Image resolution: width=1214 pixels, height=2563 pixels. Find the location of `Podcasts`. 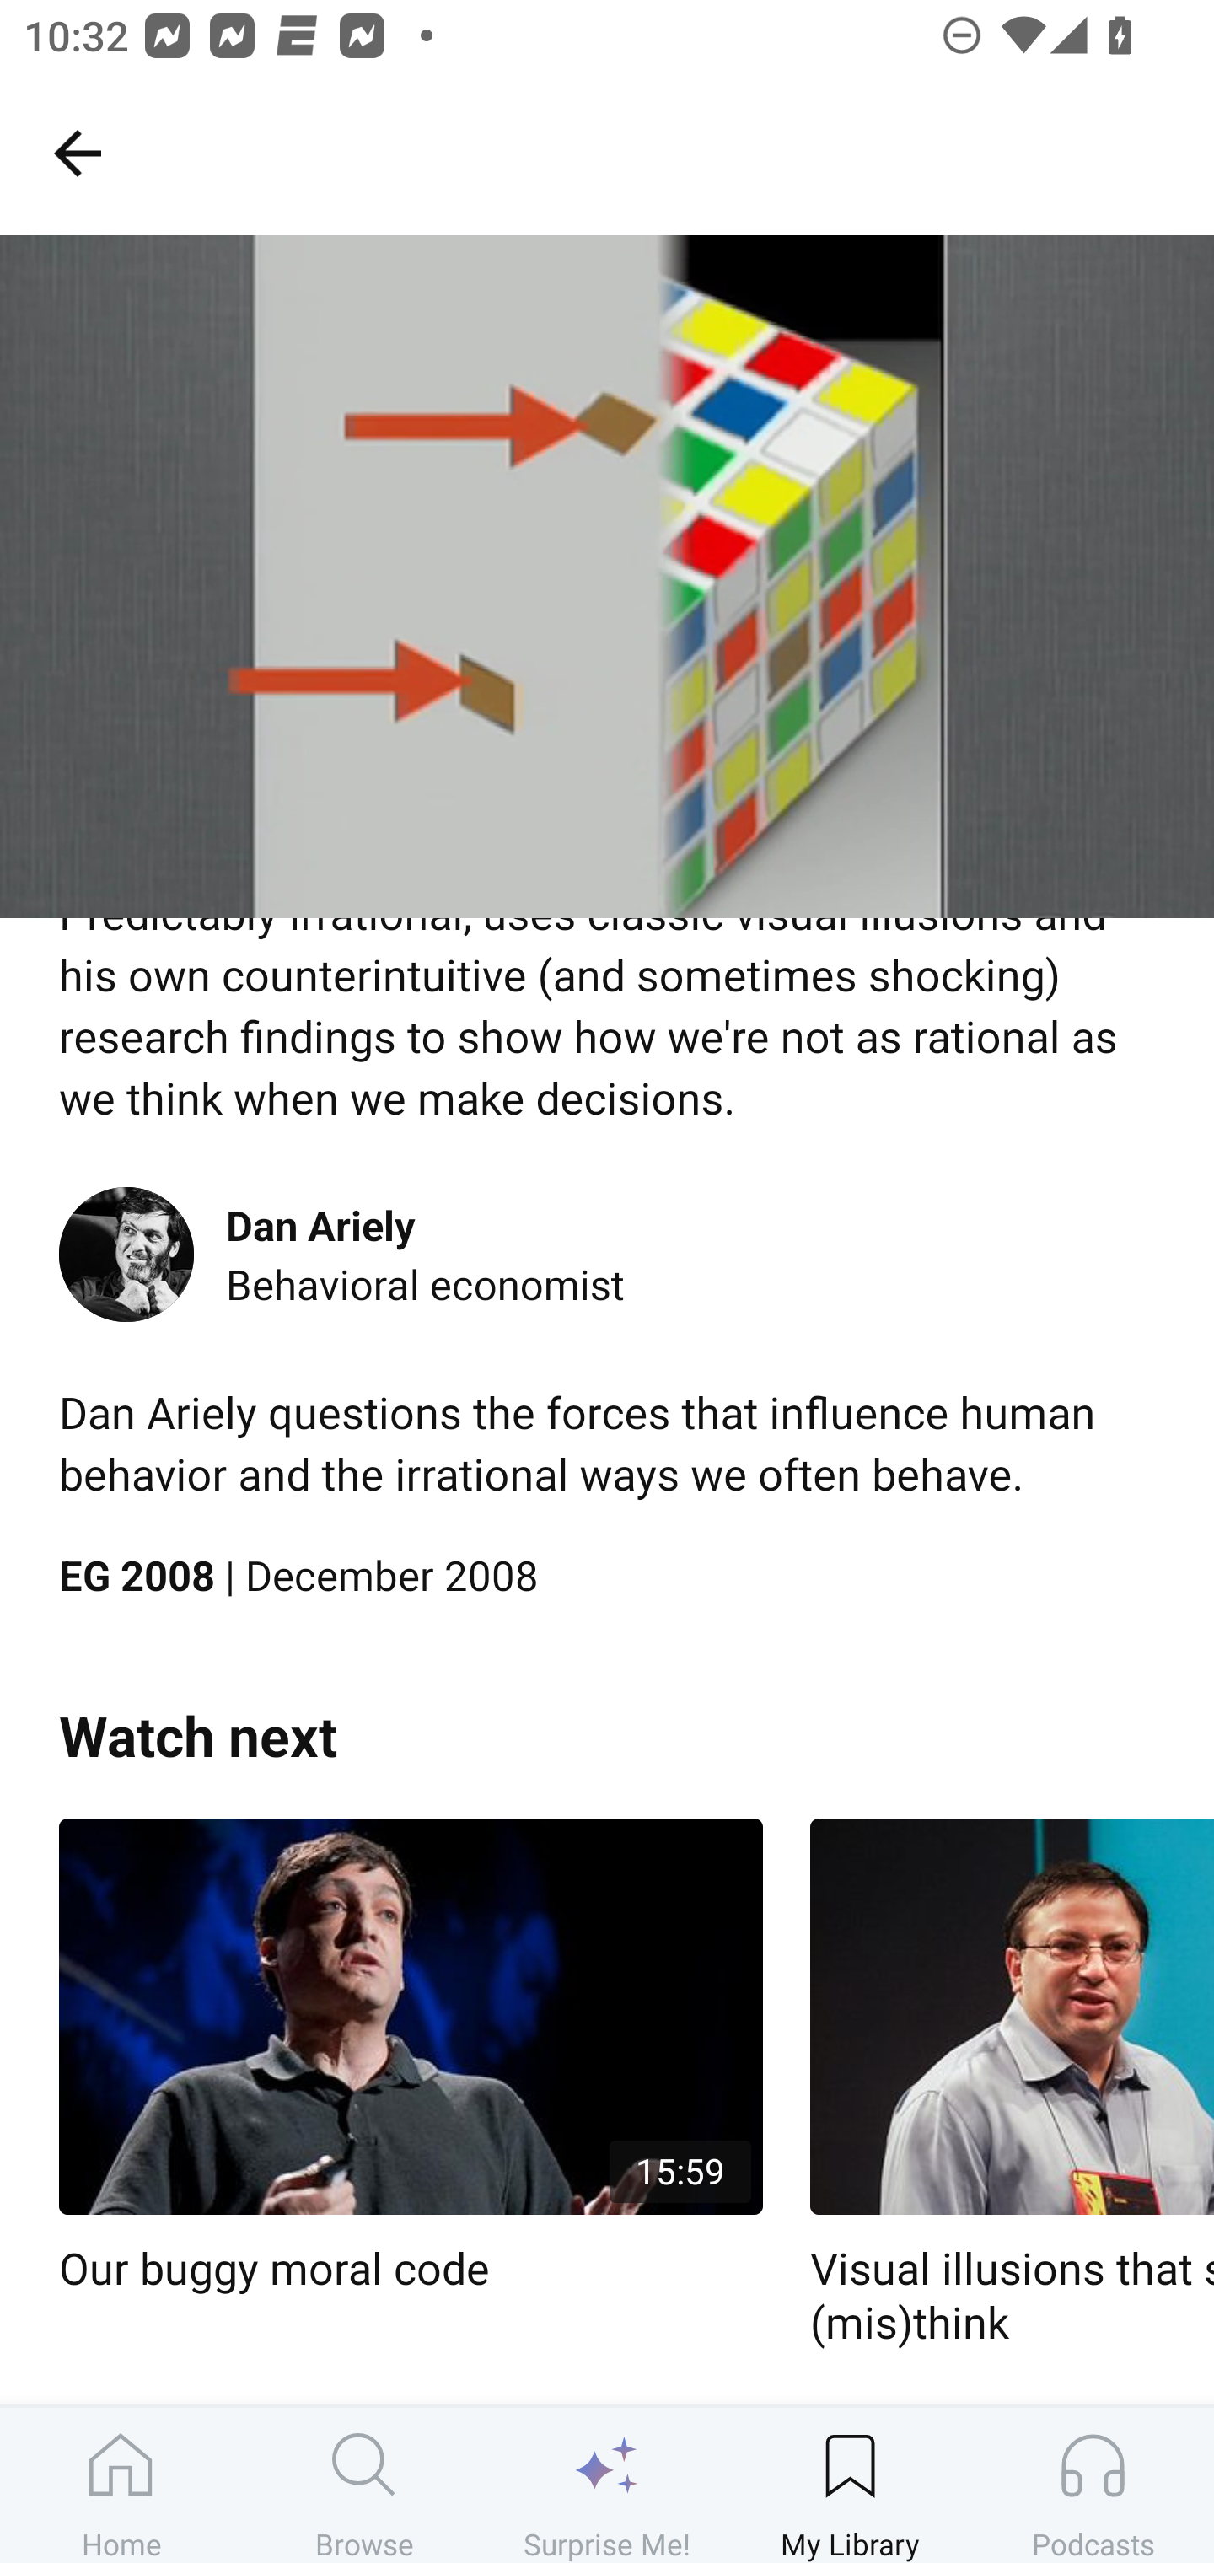

Podcasts is located at coordinates (1093, 2485).